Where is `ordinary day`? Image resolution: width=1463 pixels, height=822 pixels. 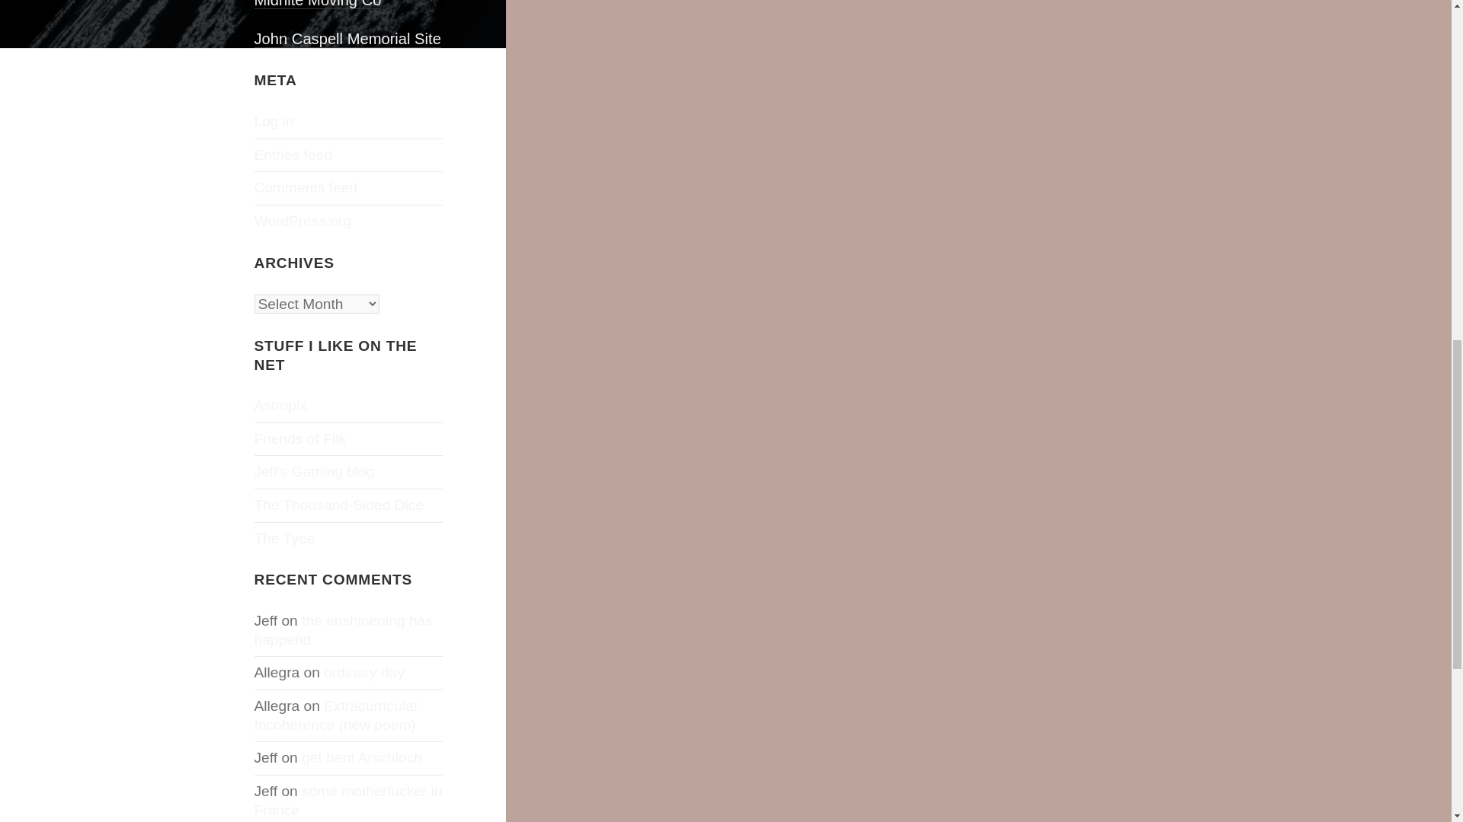 ordinary day is located at coordinates (364, 672).